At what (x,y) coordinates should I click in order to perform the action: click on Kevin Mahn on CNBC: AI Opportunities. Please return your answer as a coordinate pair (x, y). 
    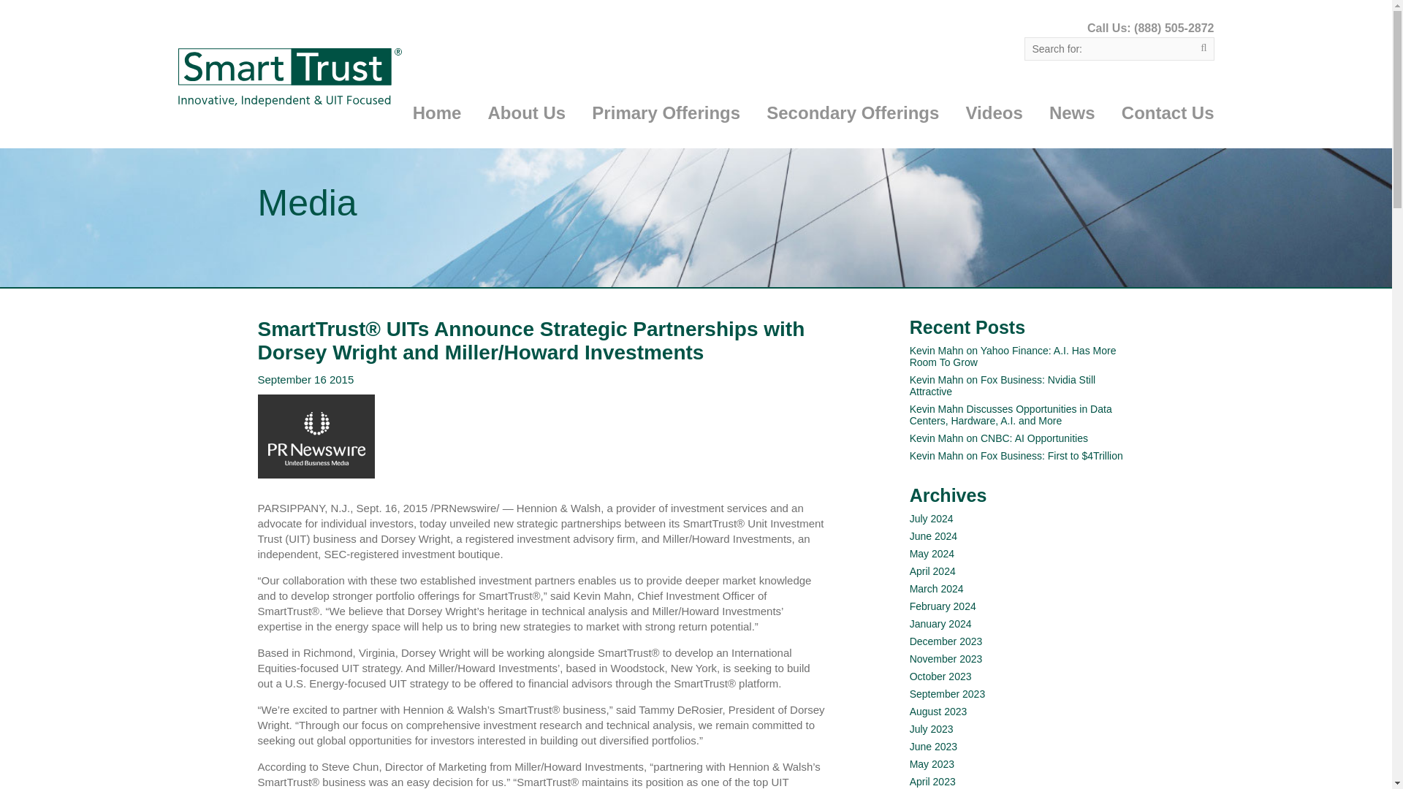
    Looking at the image, I should click on (998, 438).